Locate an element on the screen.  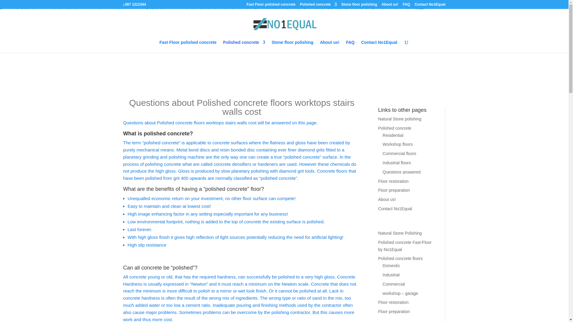
Polished concrete is located at coordinates (318, 6).